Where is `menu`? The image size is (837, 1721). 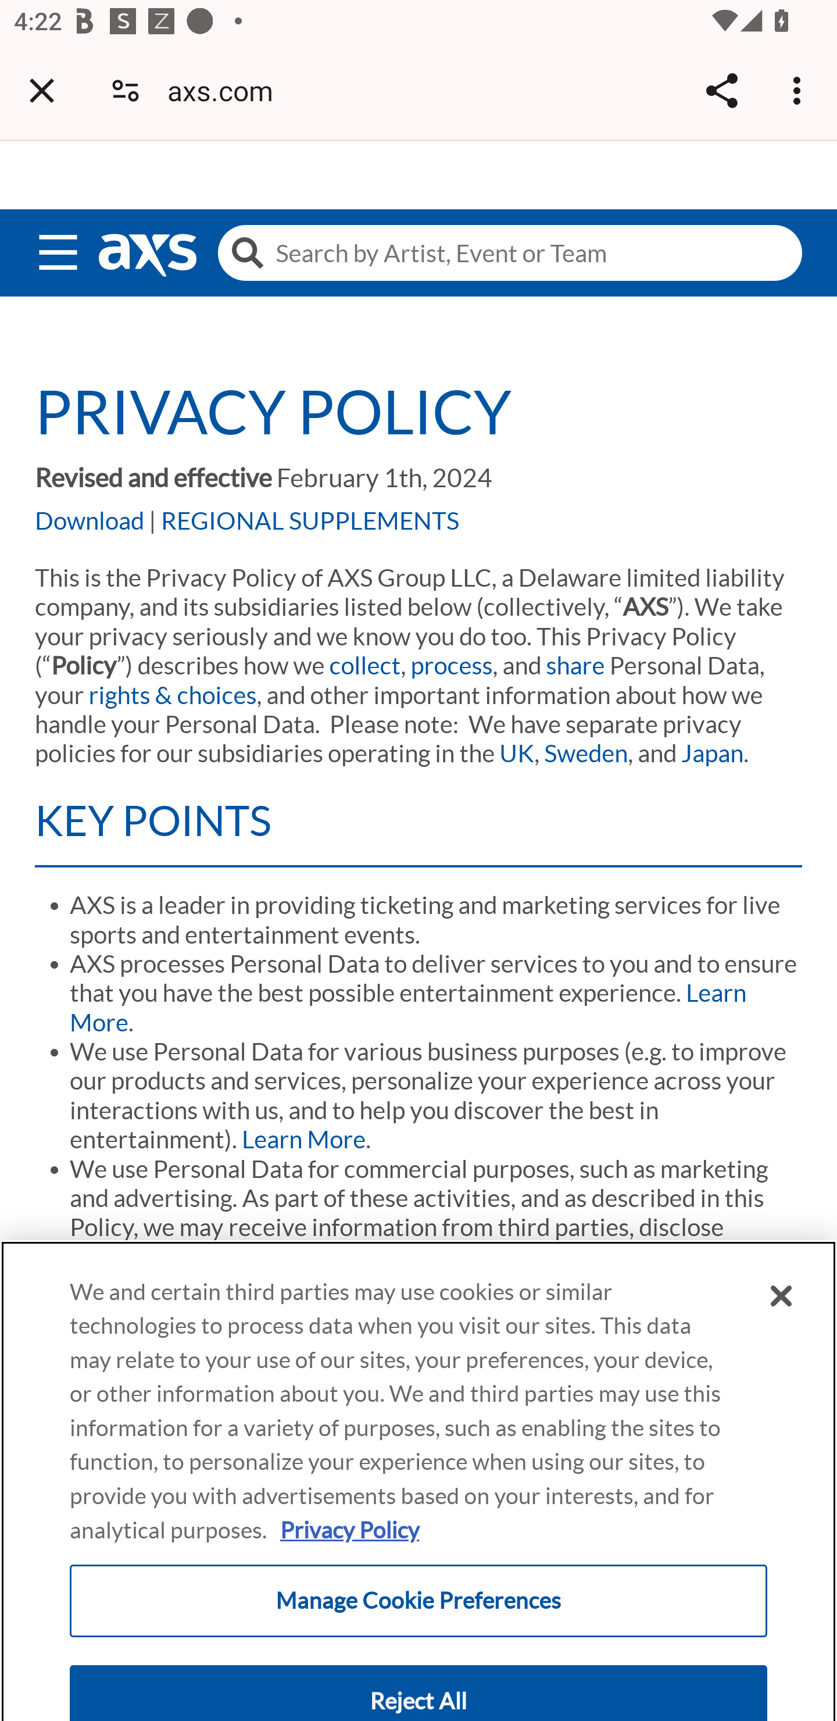 menu is located at coordinates (58, 248).